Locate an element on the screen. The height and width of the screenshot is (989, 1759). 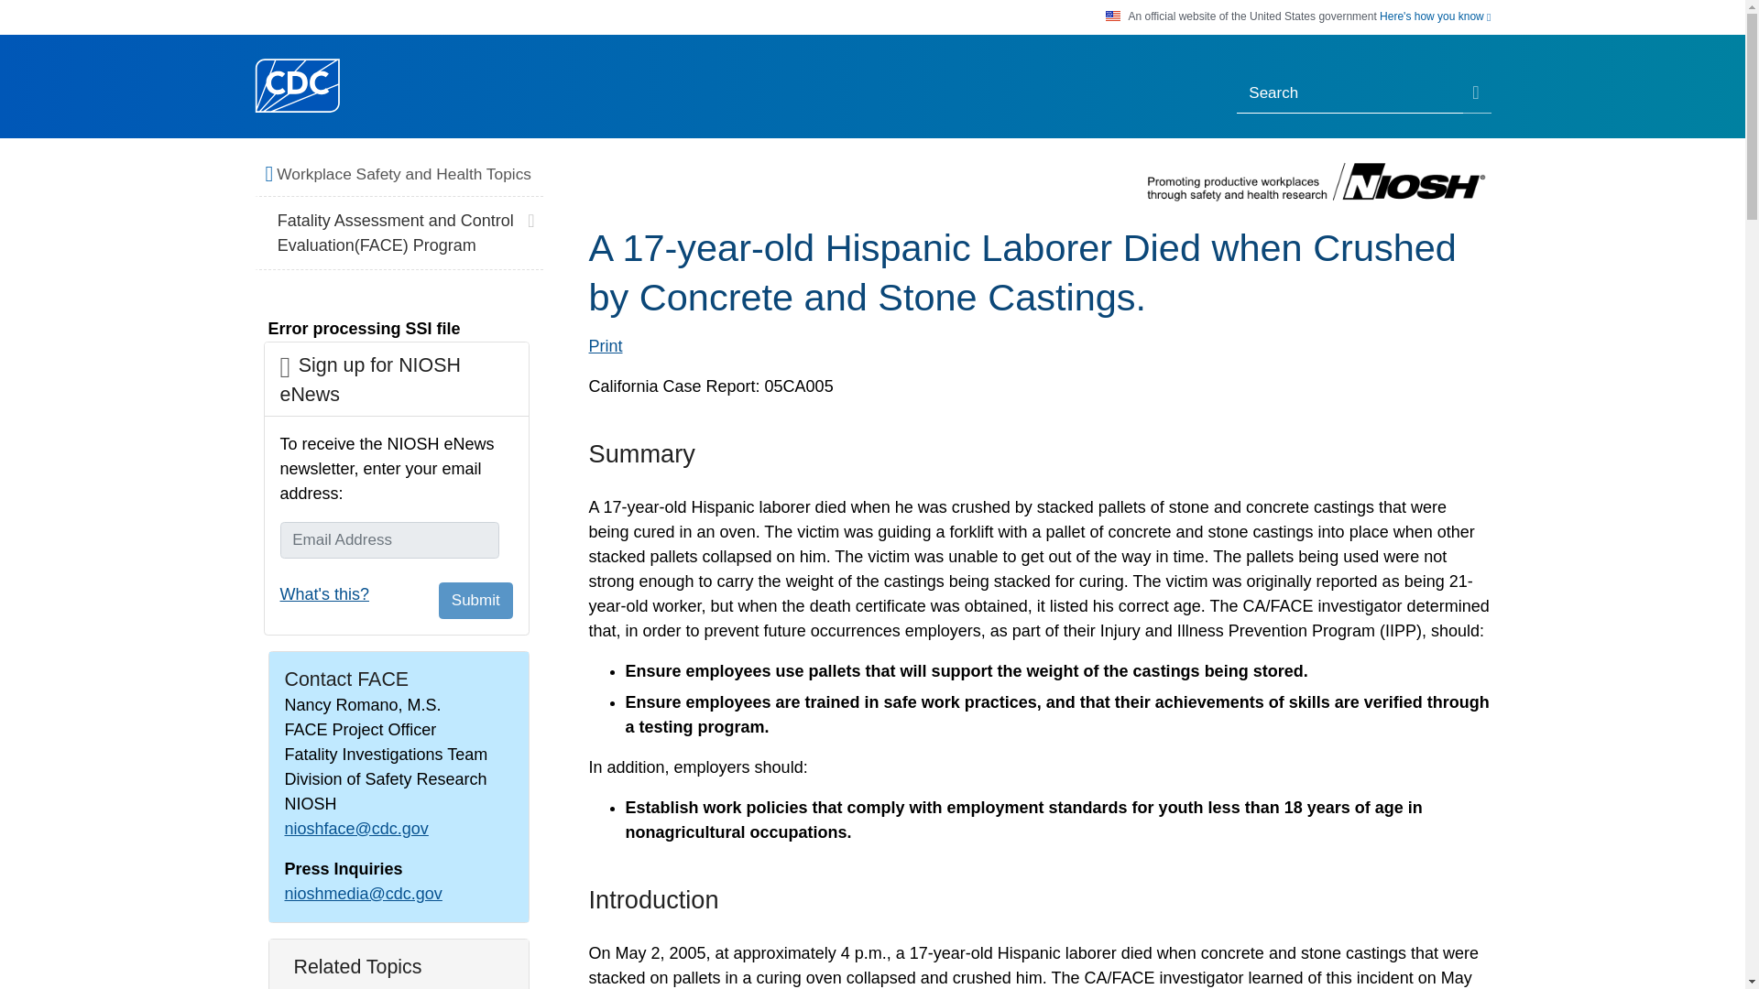
Here's how you know is located at coordinates (1435, 16).